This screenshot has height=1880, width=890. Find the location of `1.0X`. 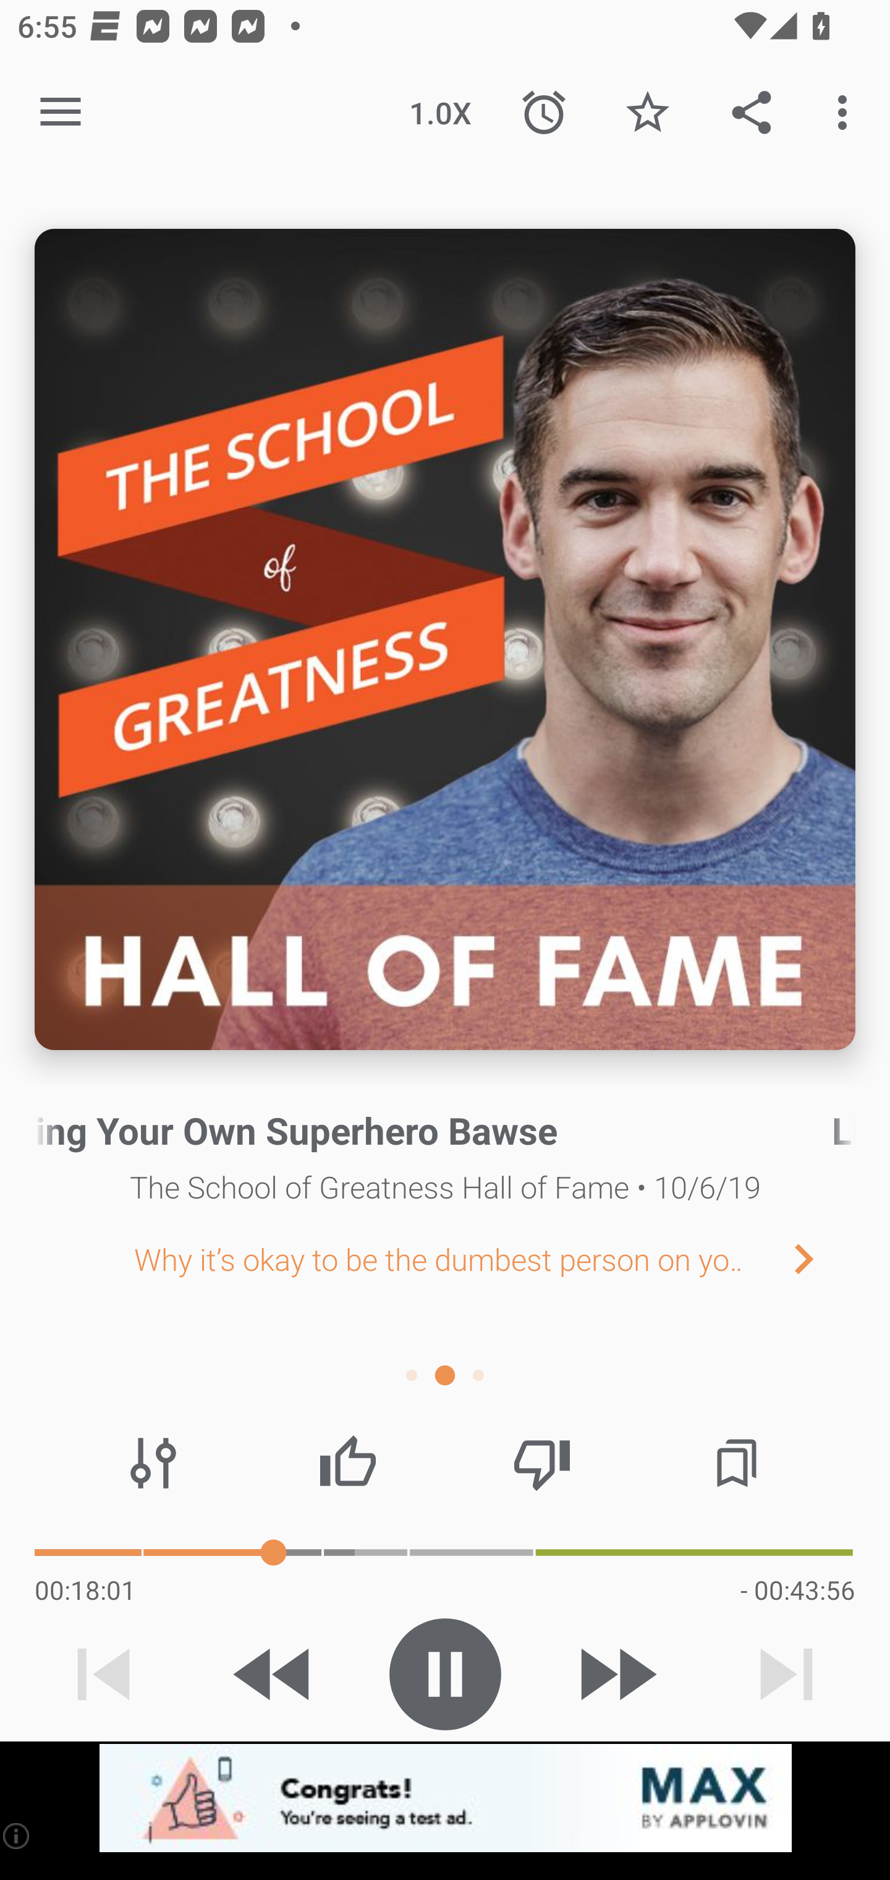

1.0X is located at coordinates (440, 113).